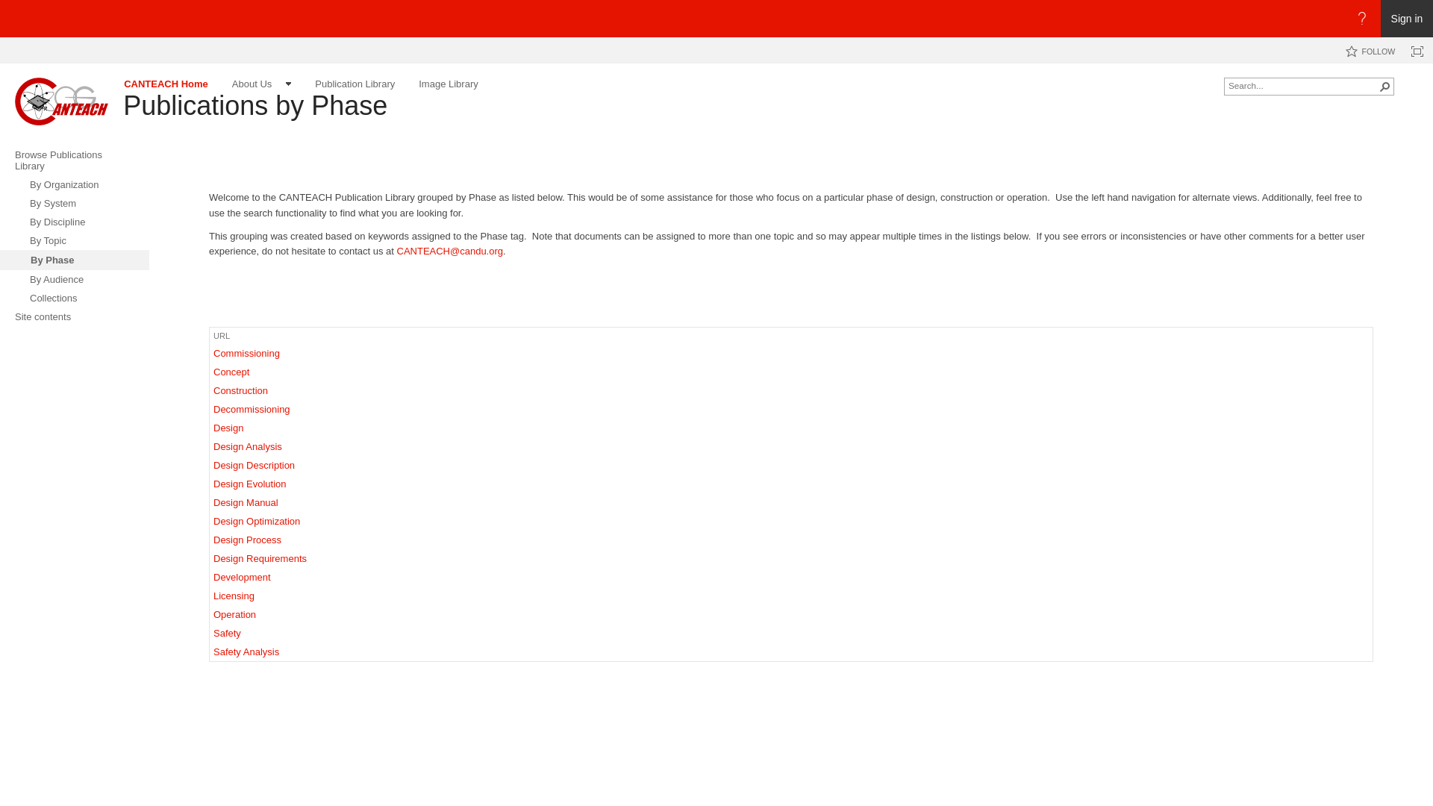  Describe the element at coordinates (1302, 85) in the screenshot. I see `Search...` at that location.